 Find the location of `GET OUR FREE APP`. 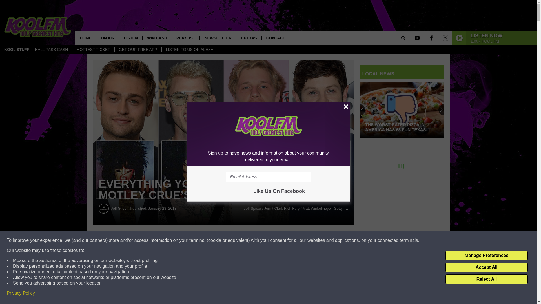

GET OUR FREE APP is located at coordinates (138, 50).